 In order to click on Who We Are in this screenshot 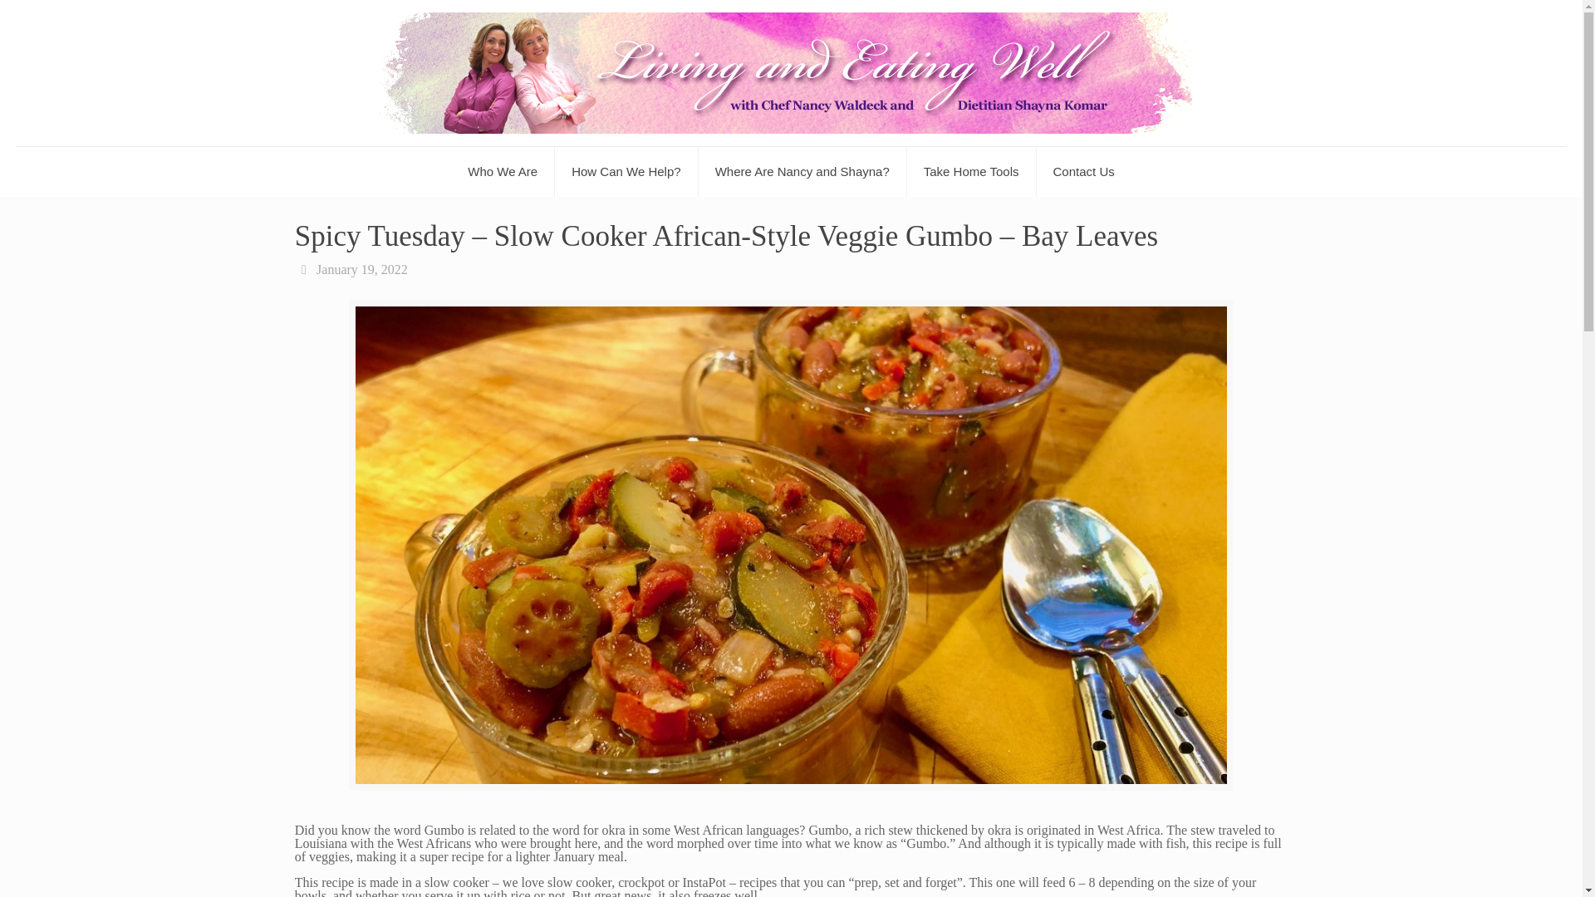, I will do `click(503, 171)`.